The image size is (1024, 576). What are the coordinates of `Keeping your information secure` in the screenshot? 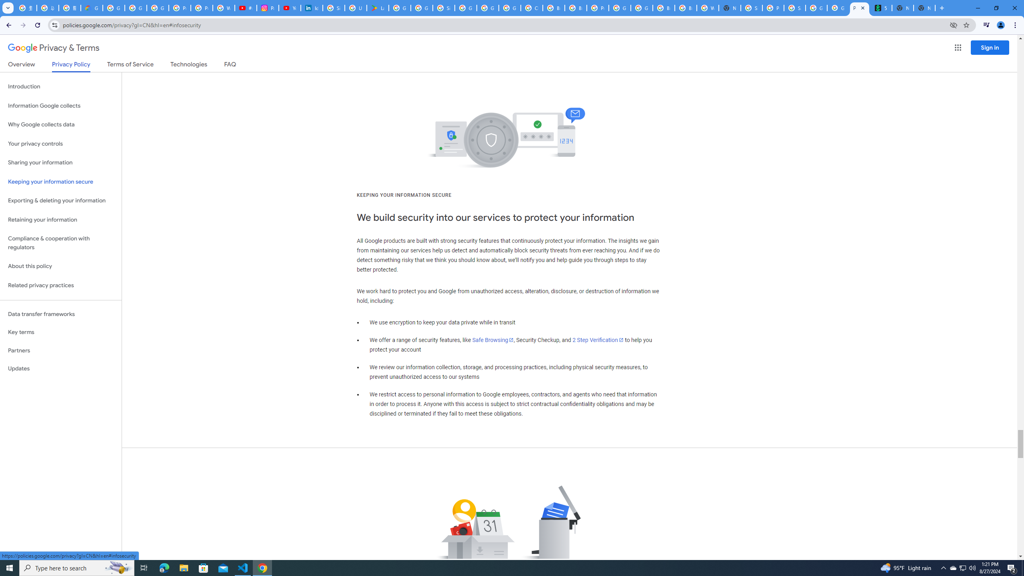 It's located at (61, 182).